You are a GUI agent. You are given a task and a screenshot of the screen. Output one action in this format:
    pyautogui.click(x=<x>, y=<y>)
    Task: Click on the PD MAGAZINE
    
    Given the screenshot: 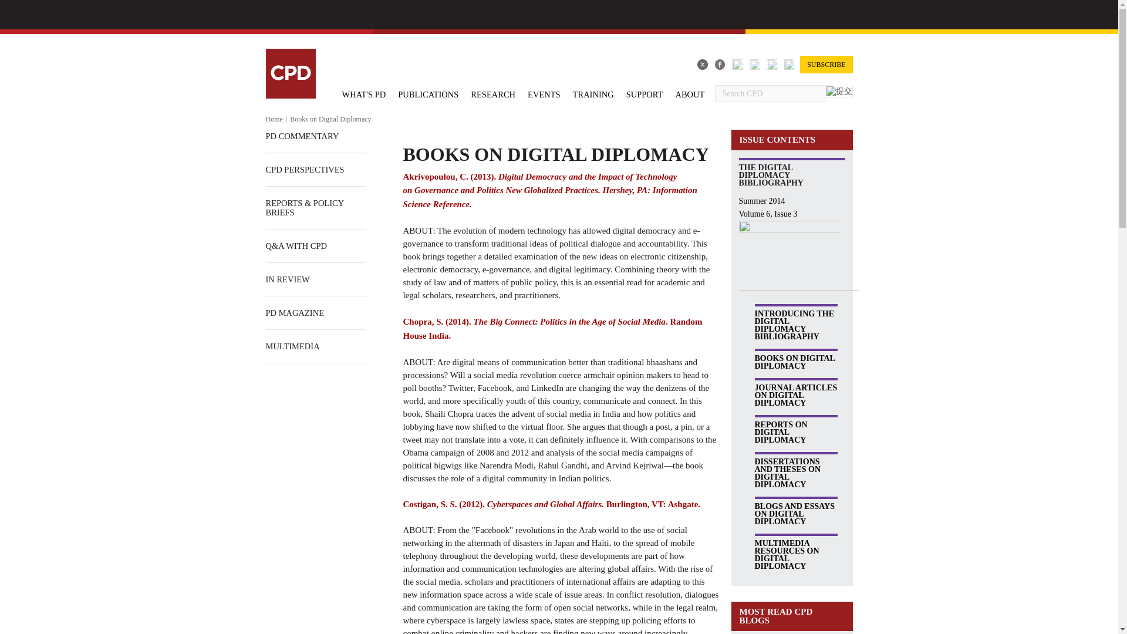 What is the action you would take?
    pyautogui.click(x=294, y=312)
    